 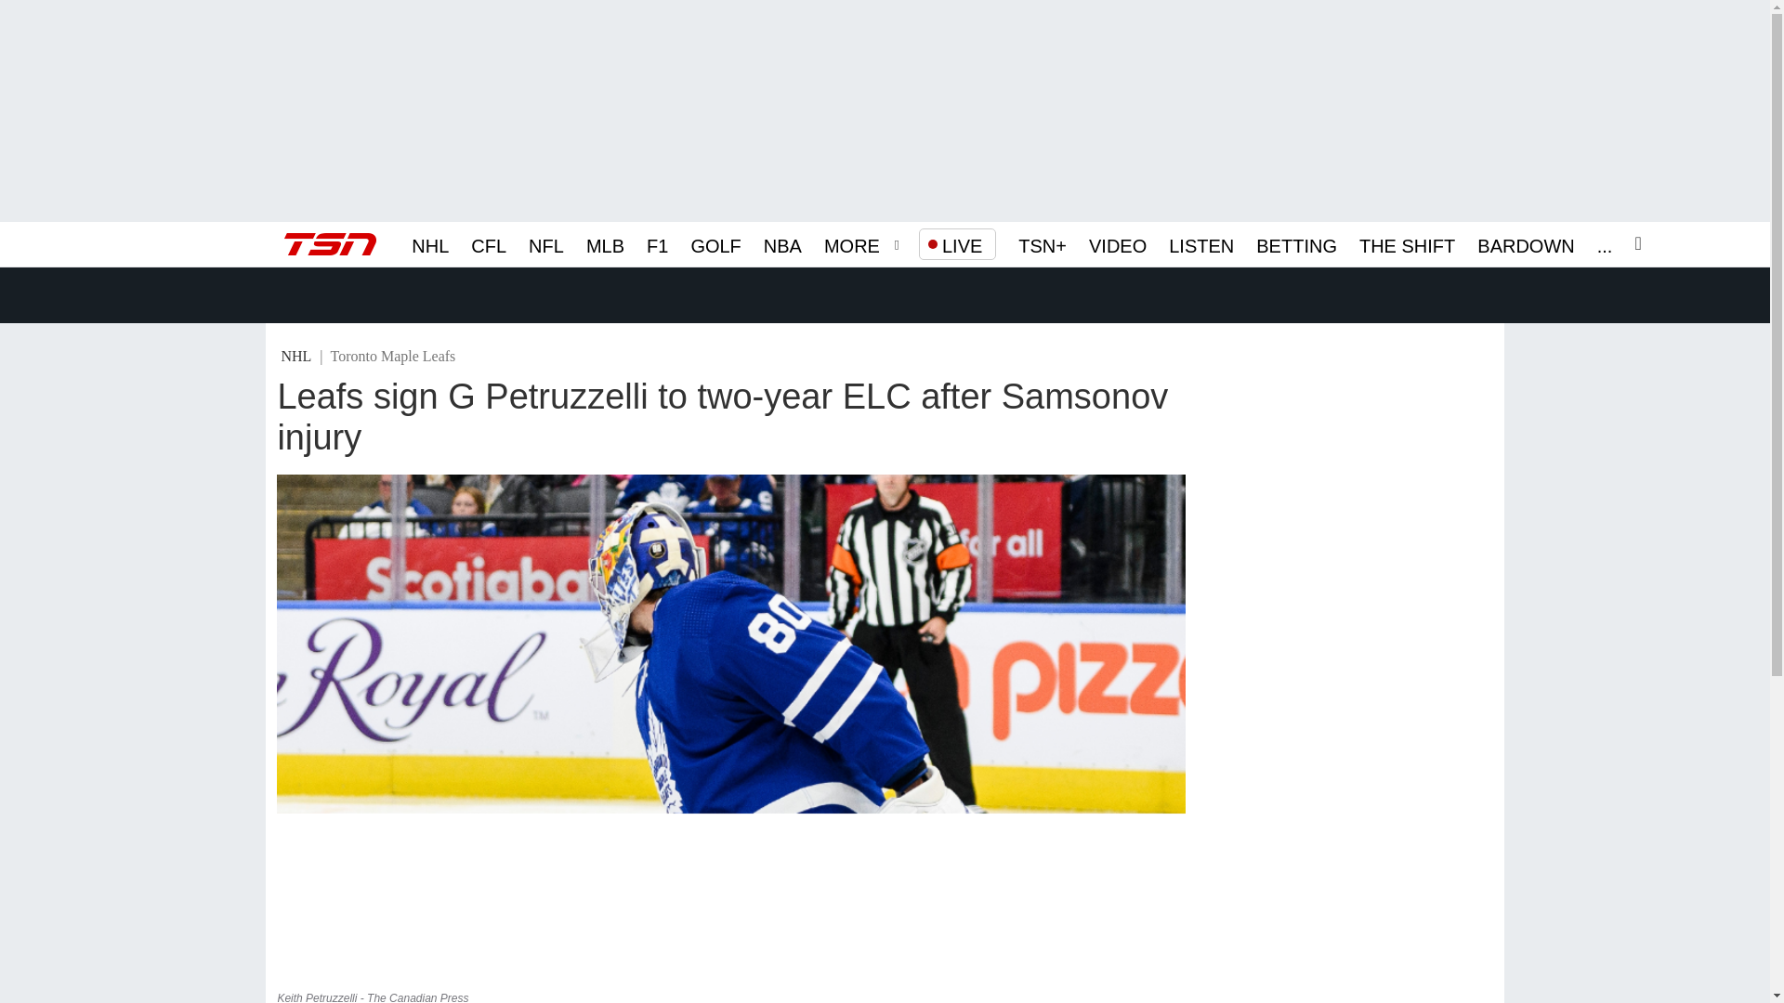 What do you see at coordinates (851, 243) in the screenshot?
I see `MORE` at bounding box center [851, 243].